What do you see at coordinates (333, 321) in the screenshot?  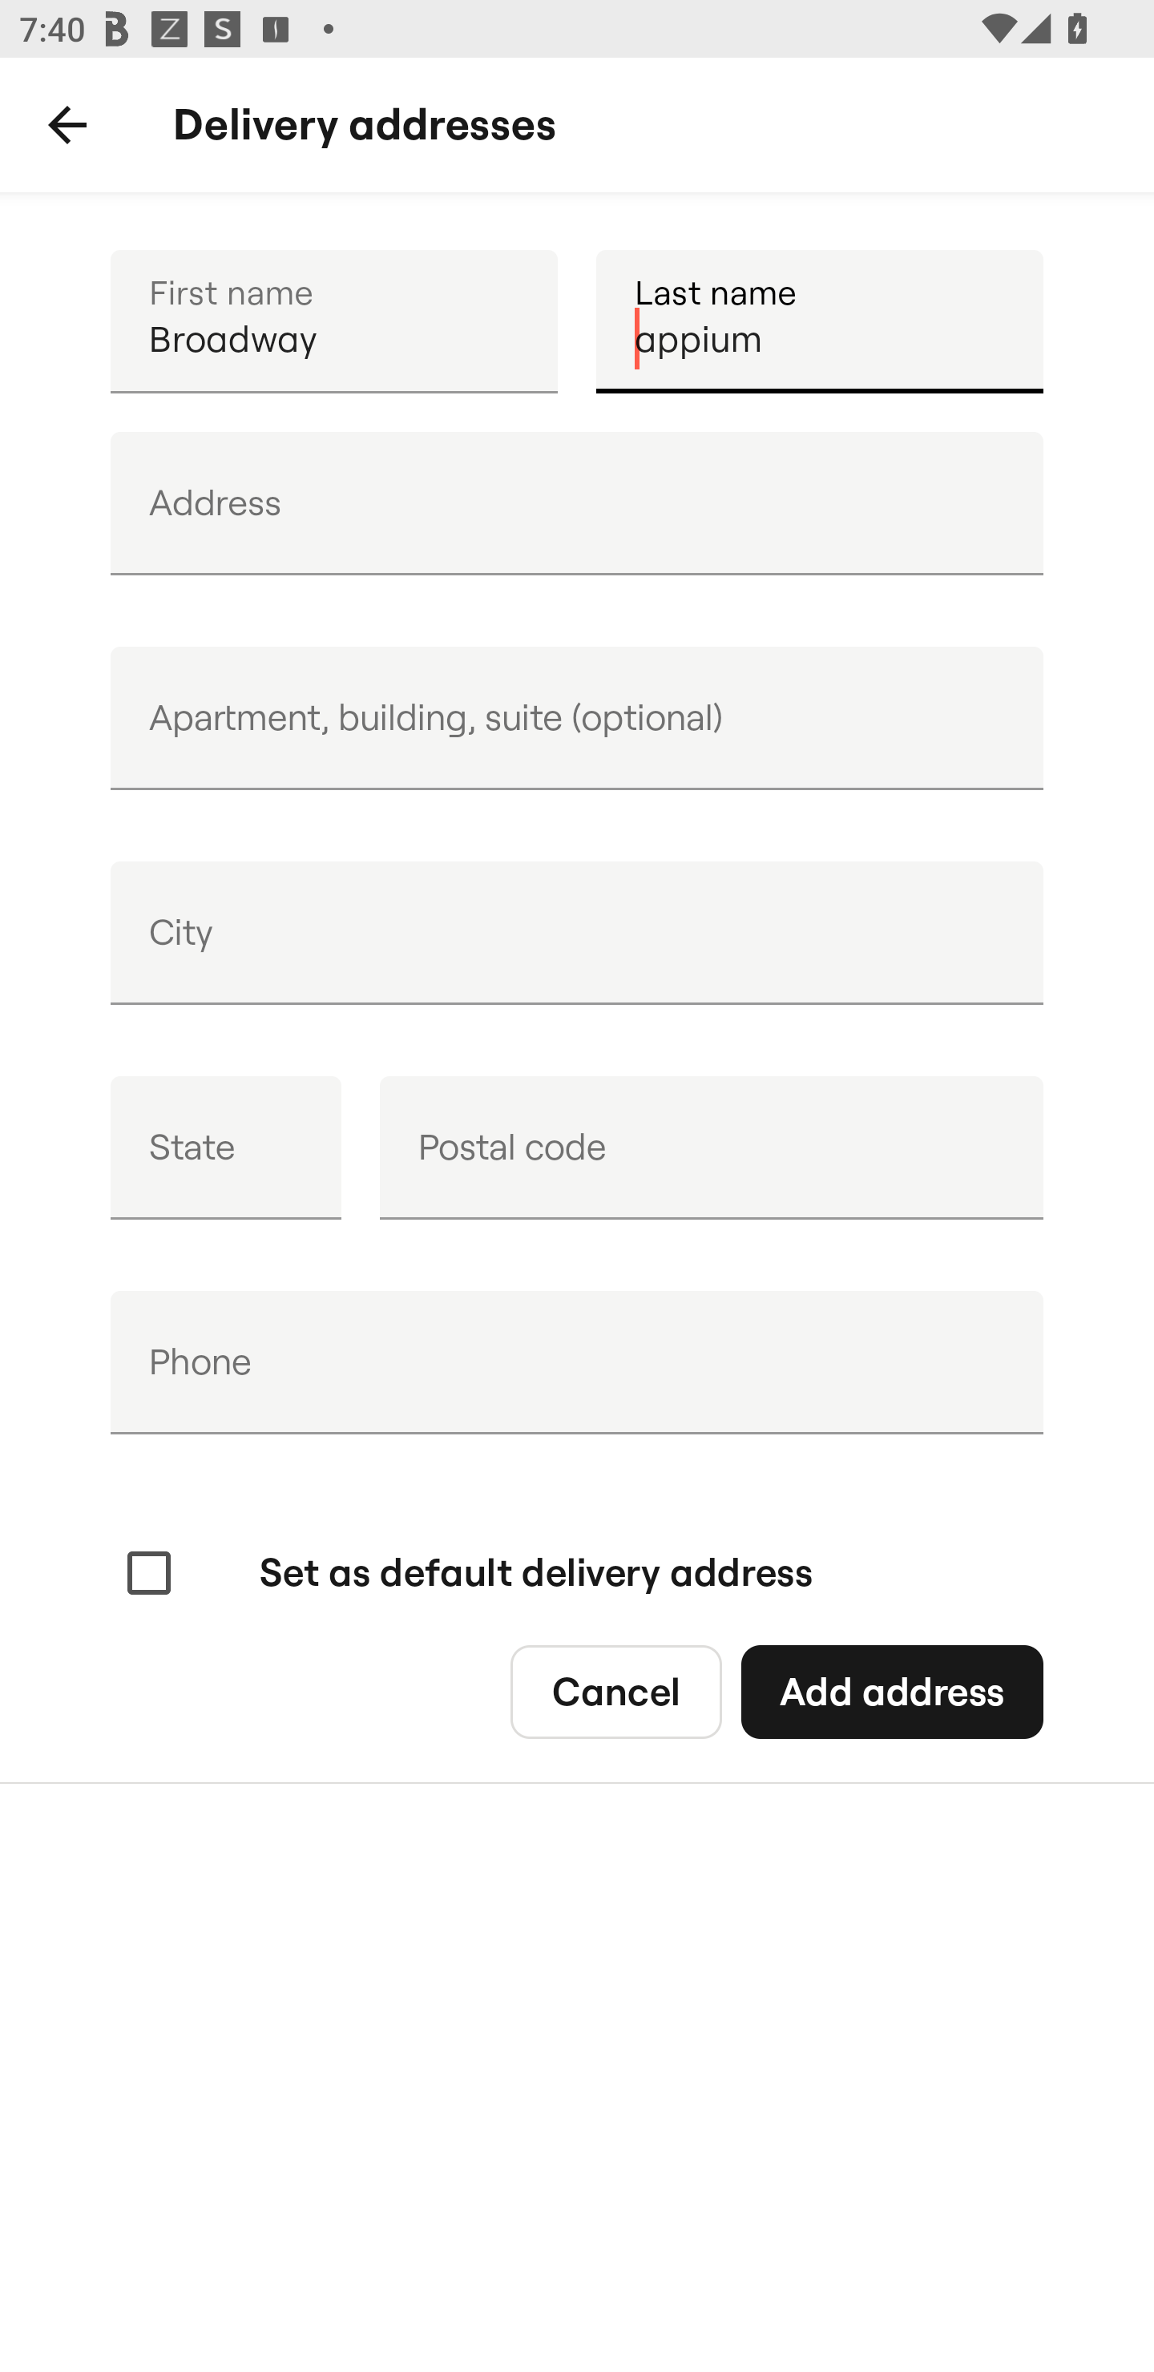 I see `Broadway` at bounding box center [333, 321].